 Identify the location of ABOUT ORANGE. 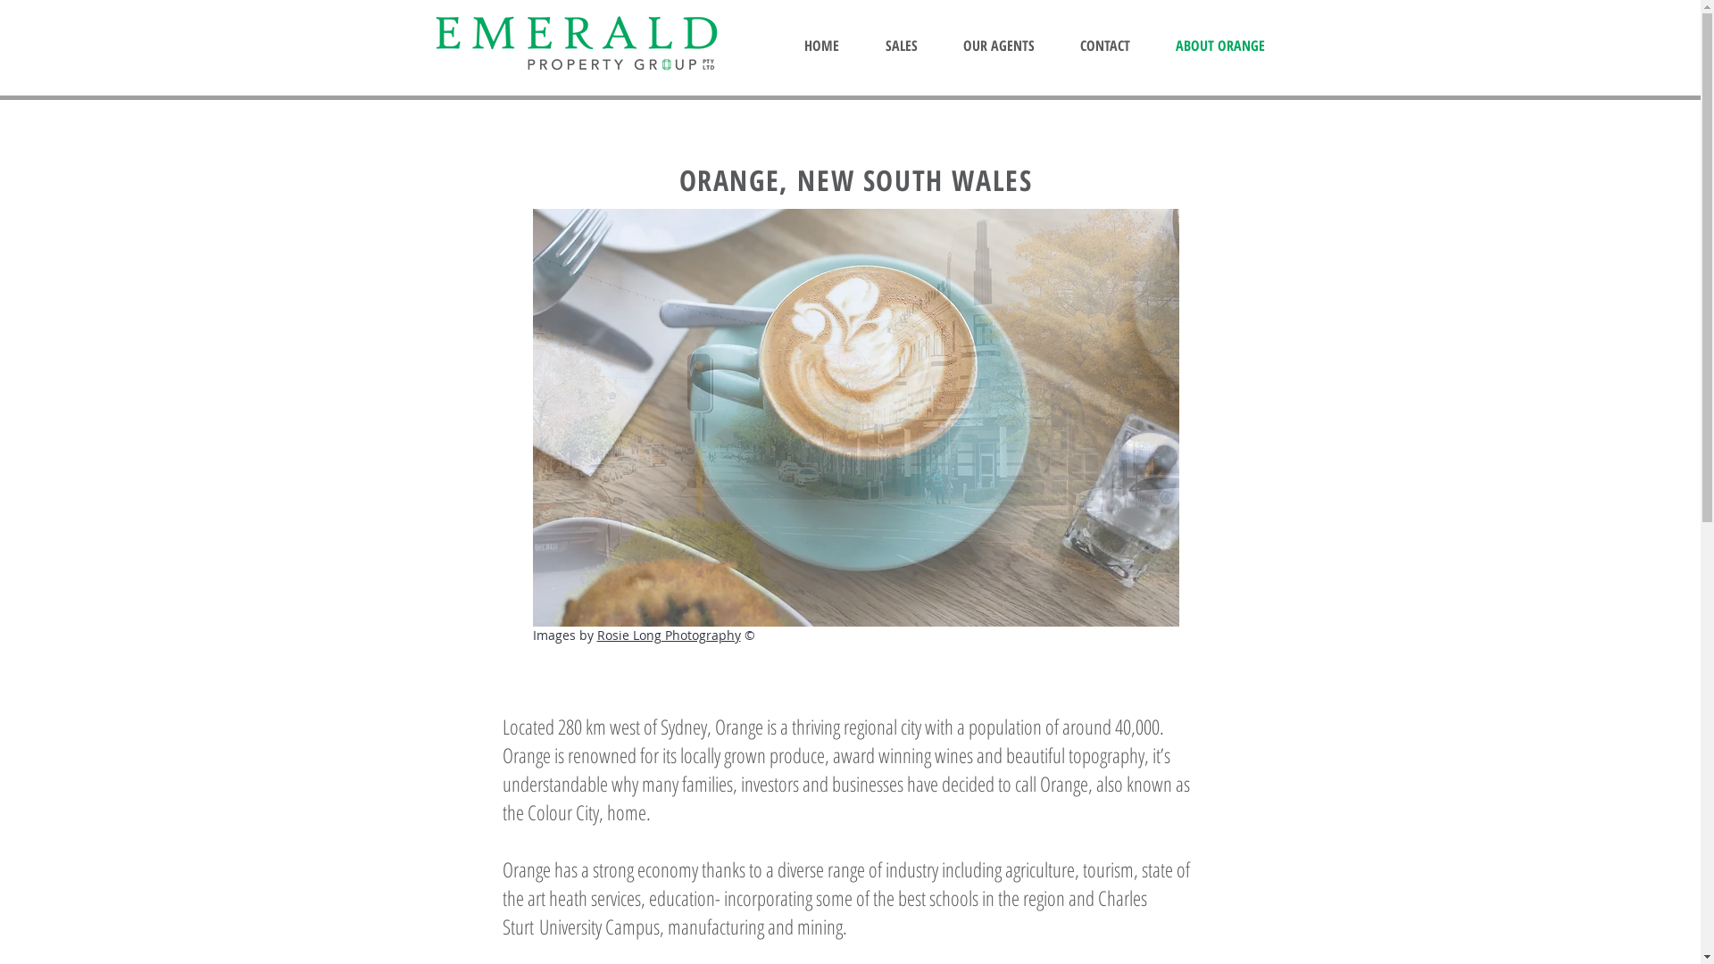
(1221, 46).